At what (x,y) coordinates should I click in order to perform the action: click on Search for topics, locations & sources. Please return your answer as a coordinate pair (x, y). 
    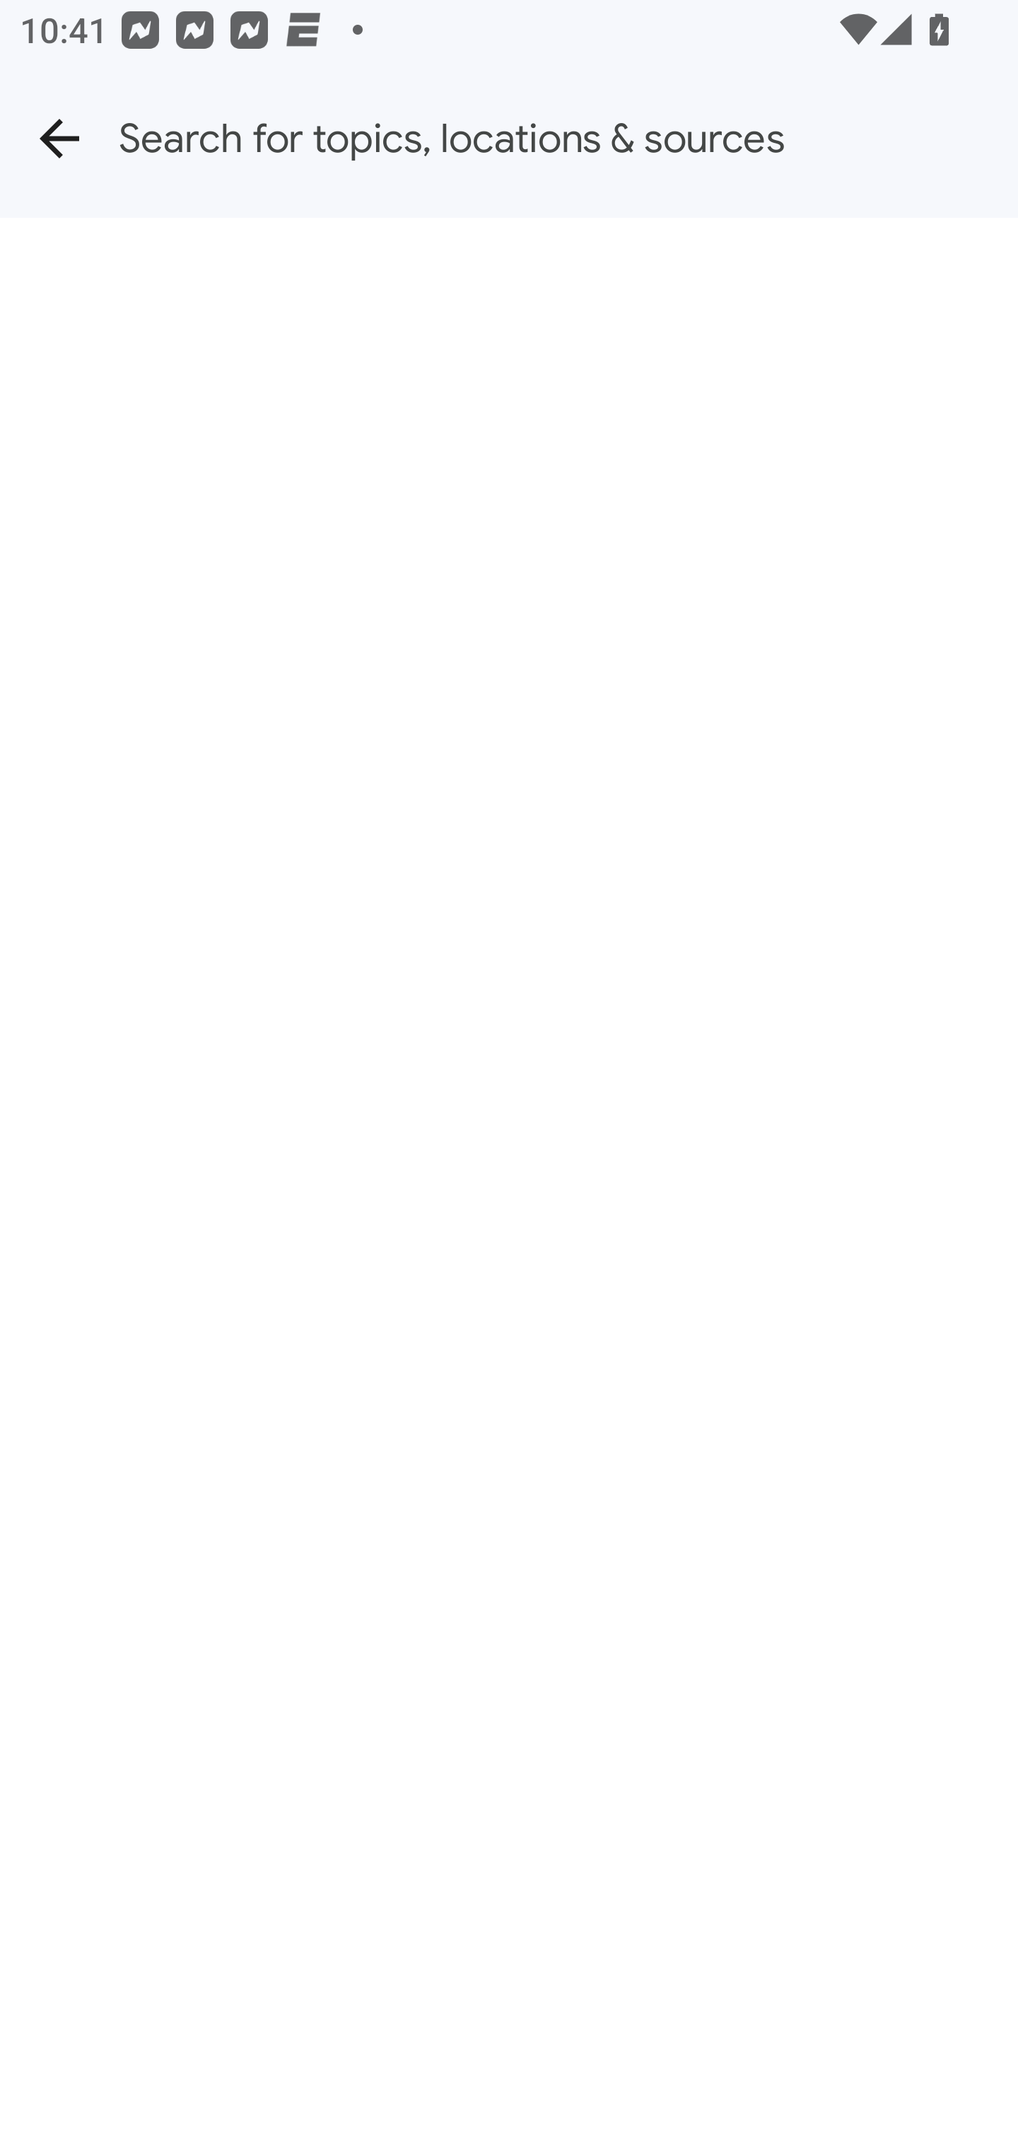
    Looking at the image, I should click on (568, 139).